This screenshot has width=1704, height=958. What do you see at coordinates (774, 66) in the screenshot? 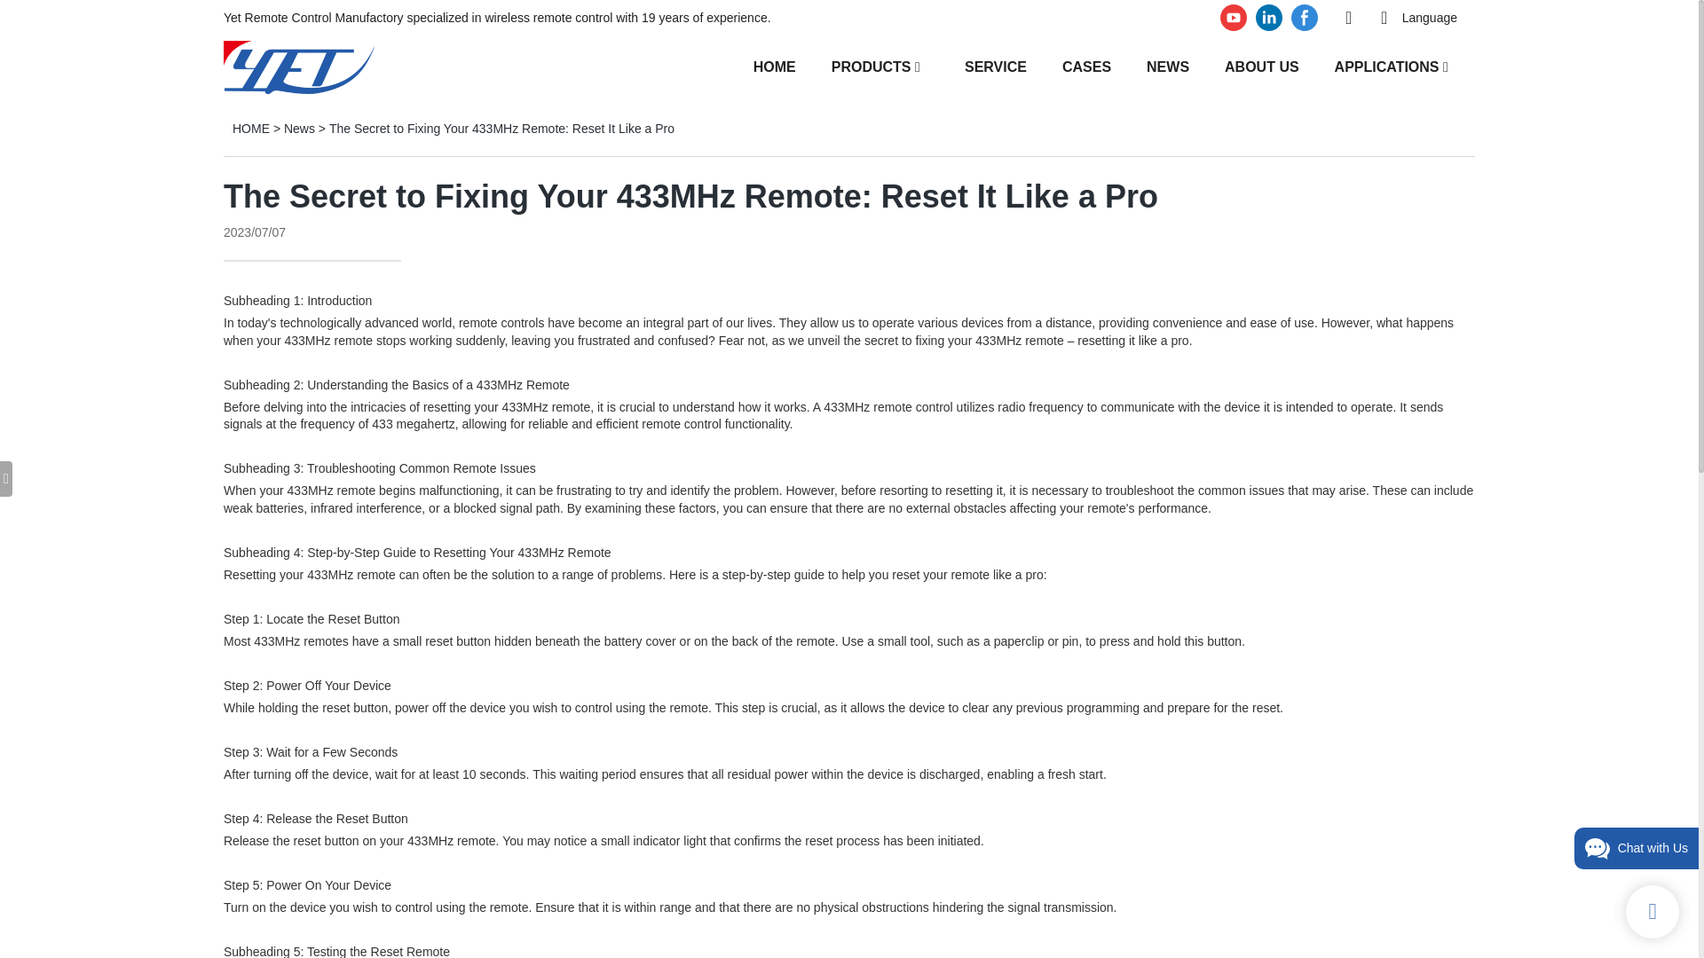
I see `HOME` at bounding box center [774, 66].